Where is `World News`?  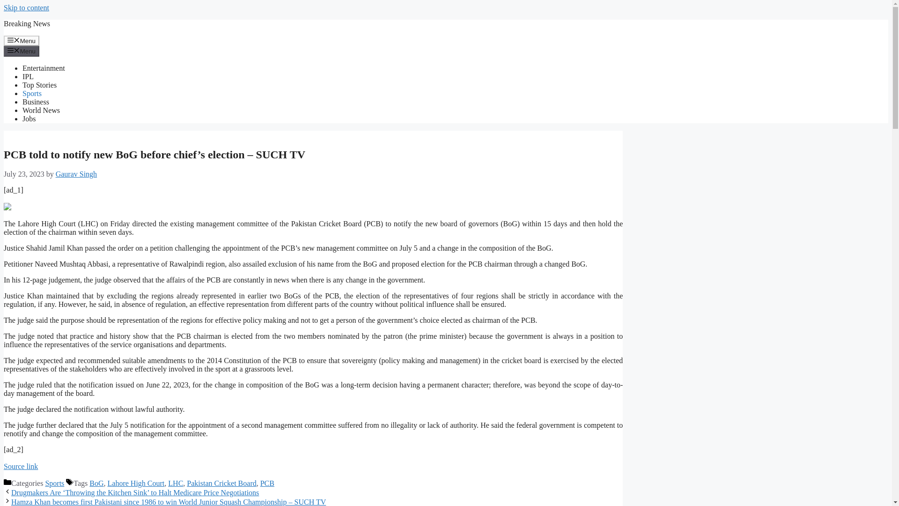
World News is located at coordinates (41, 110).